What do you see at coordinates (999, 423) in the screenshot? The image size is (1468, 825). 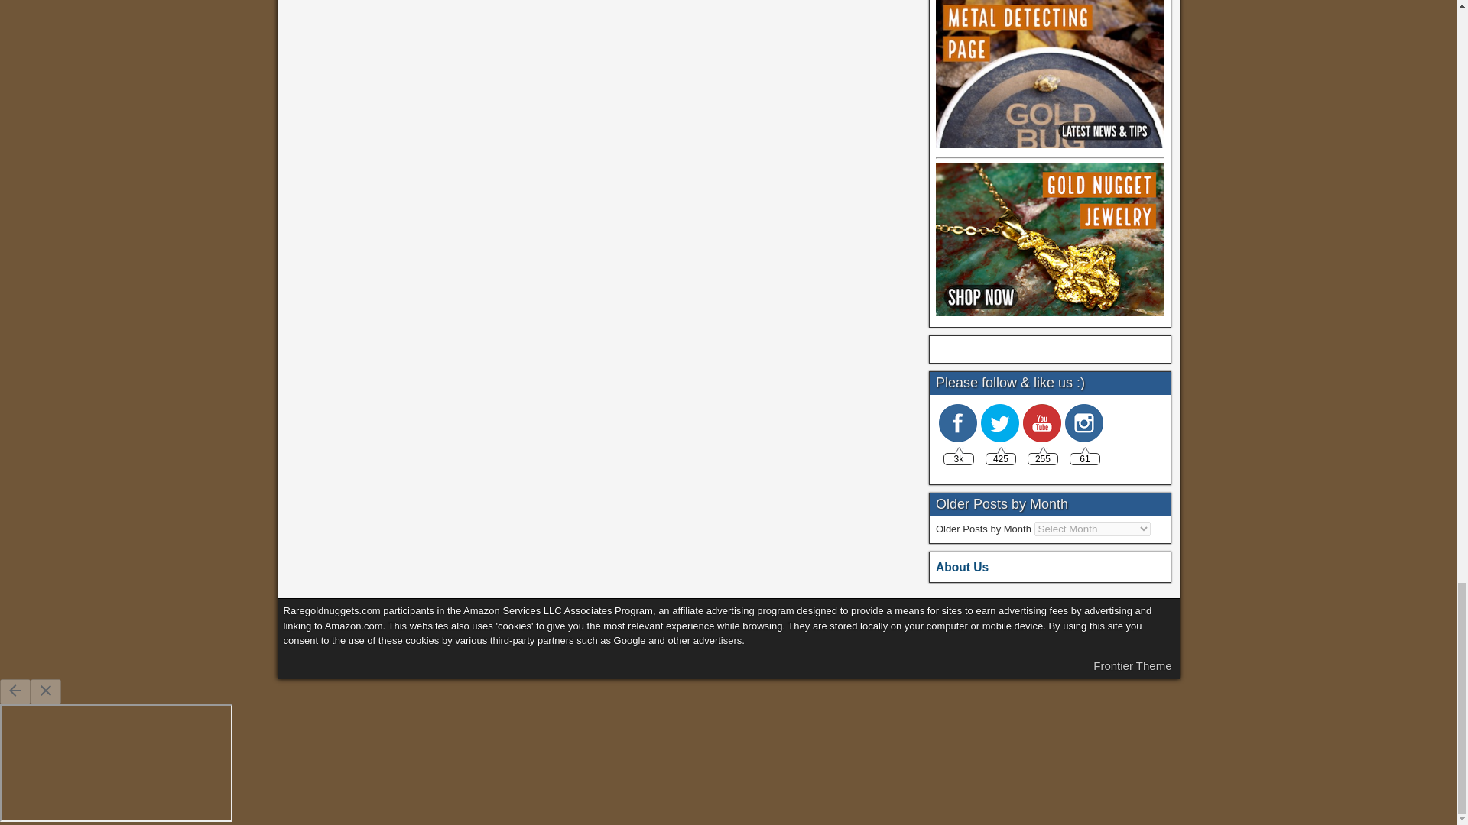 I see `TWITTER` at bounding box center [999, 423].